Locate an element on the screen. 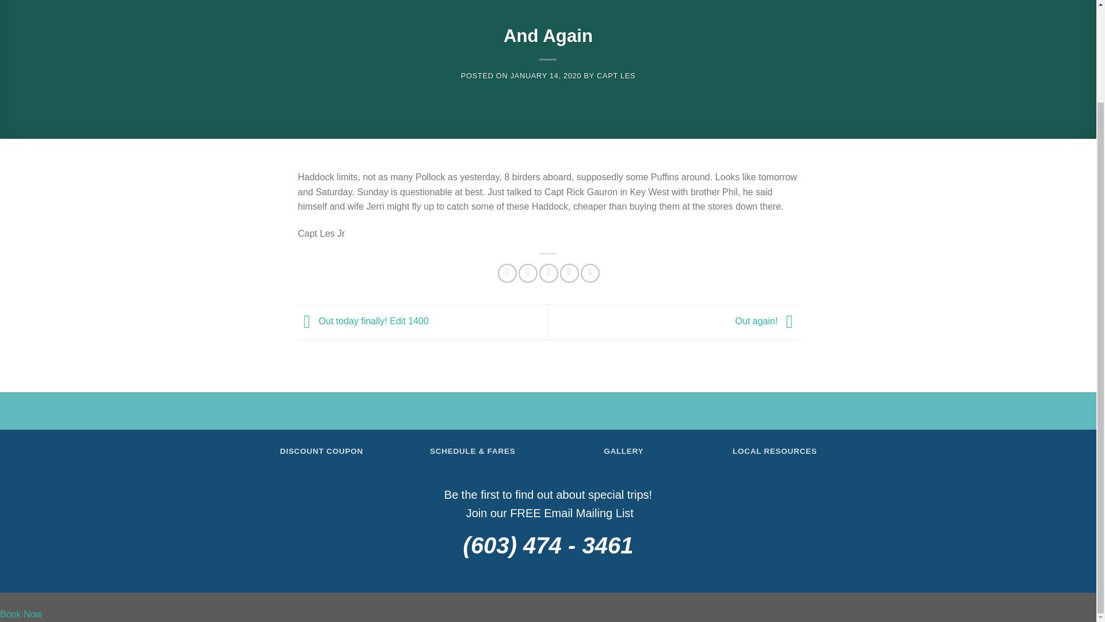 Image resolution: width=1105 pixels, height=622 pixels. Email to a Friend is located at coordinates (548, 273).